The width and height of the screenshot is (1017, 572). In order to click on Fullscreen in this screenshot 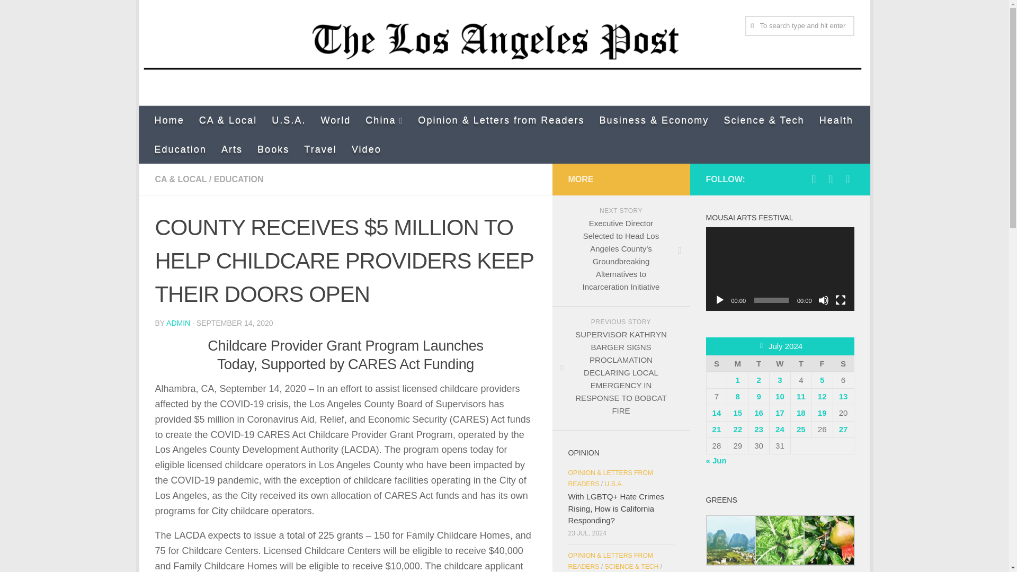, I will do `click(840, 300)`.